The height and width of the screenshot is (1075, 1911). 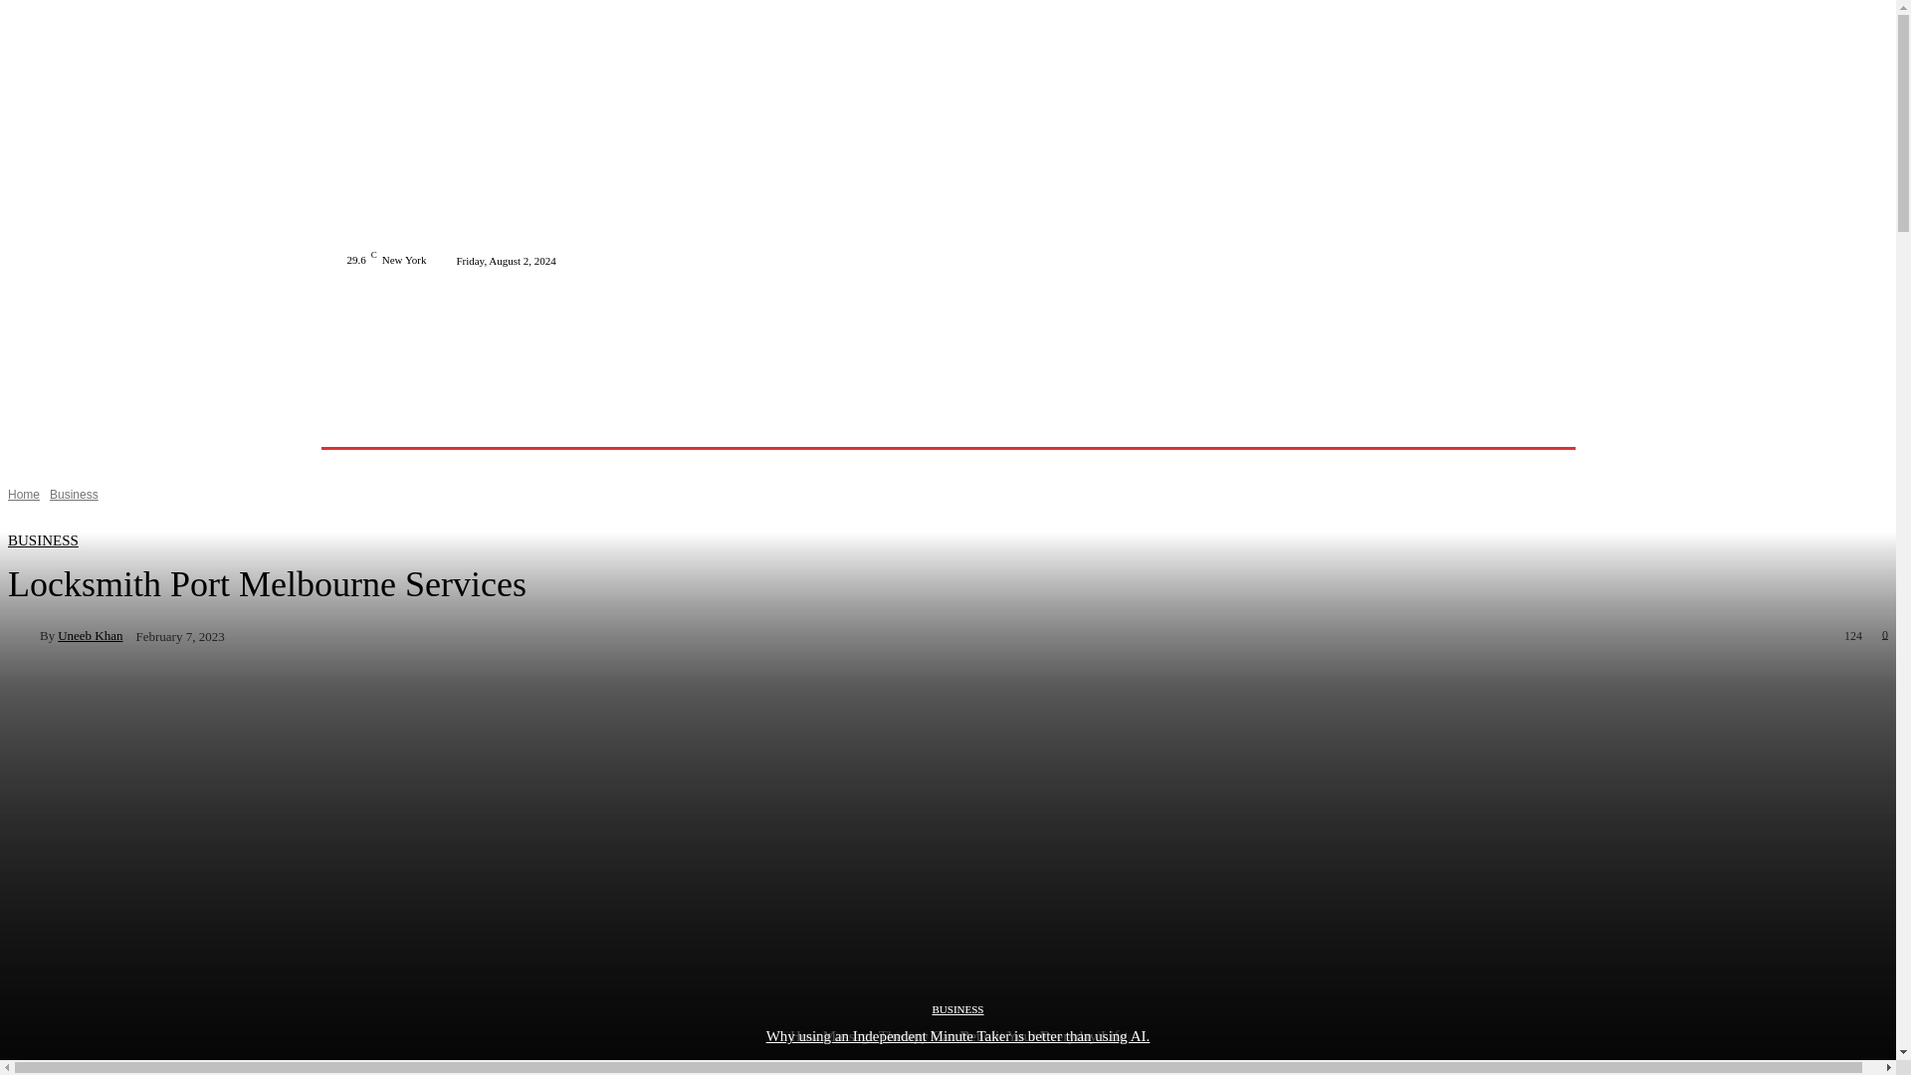 What do you see at coordinates (520, 422) in the screenshot?
I see `Business` at bounding box center [520, 422].